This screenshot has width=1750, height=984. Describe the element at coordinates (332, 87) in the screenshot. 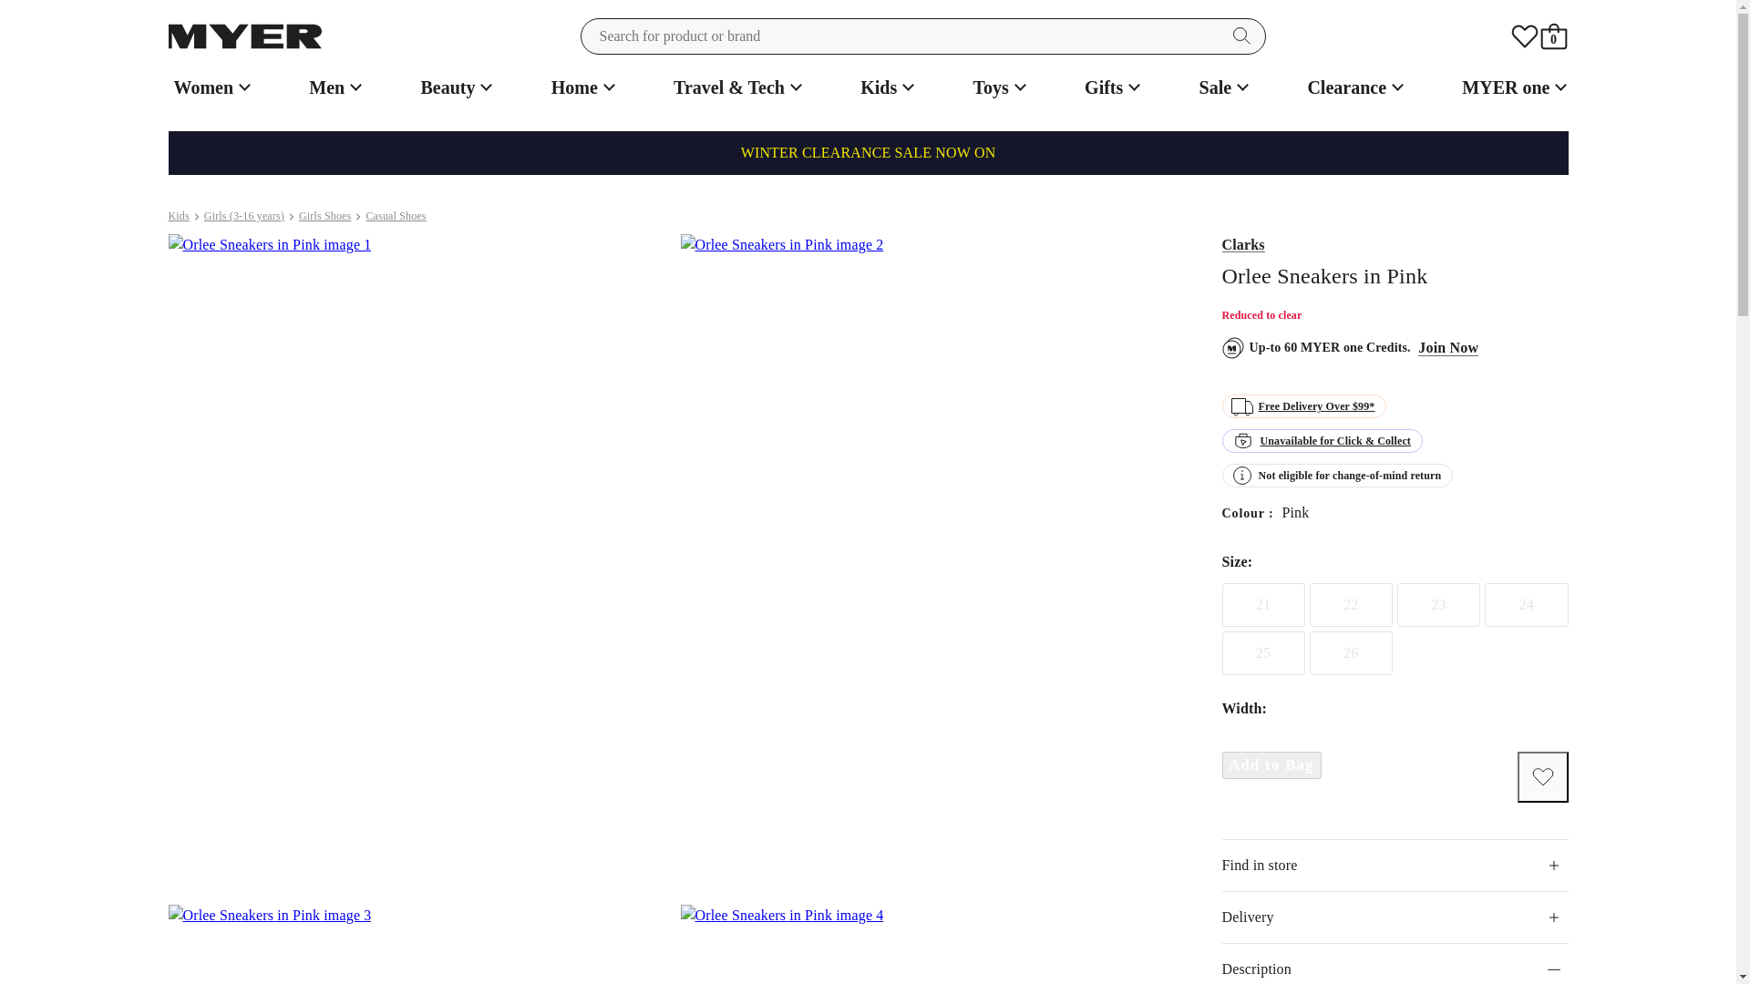

I see `Men` at that location.